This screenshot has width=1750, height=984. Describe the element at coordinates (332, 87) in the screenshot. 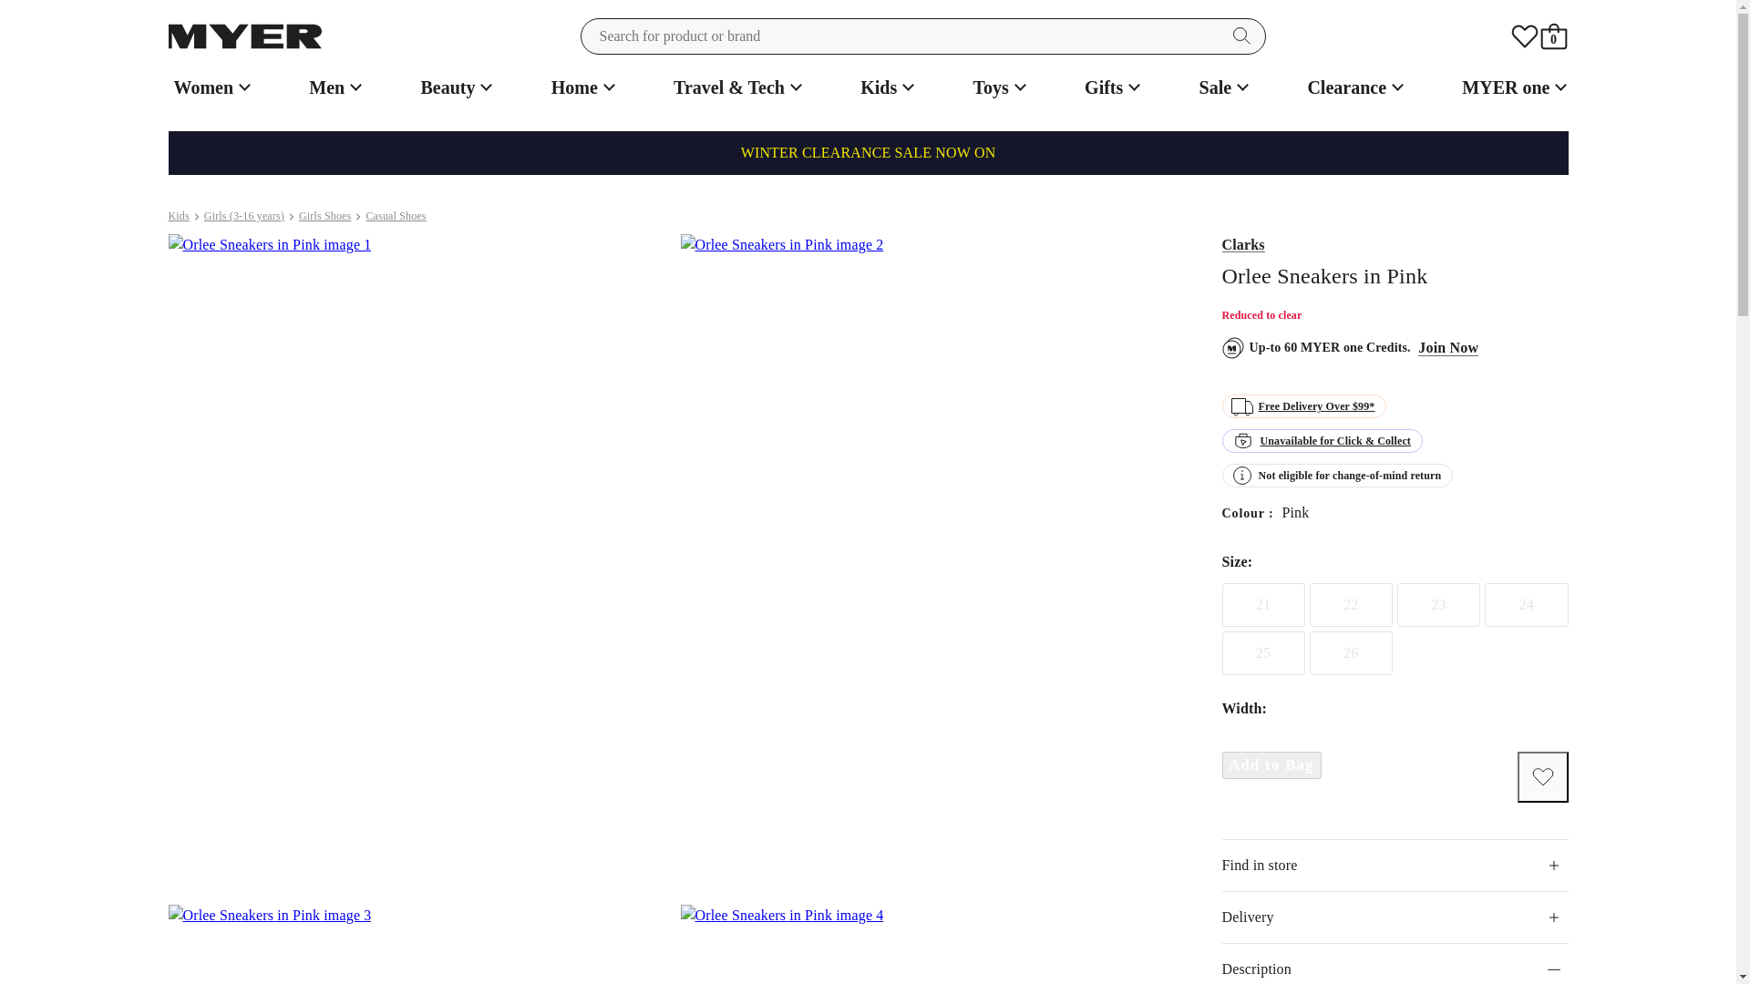

I see `Men` at that location.